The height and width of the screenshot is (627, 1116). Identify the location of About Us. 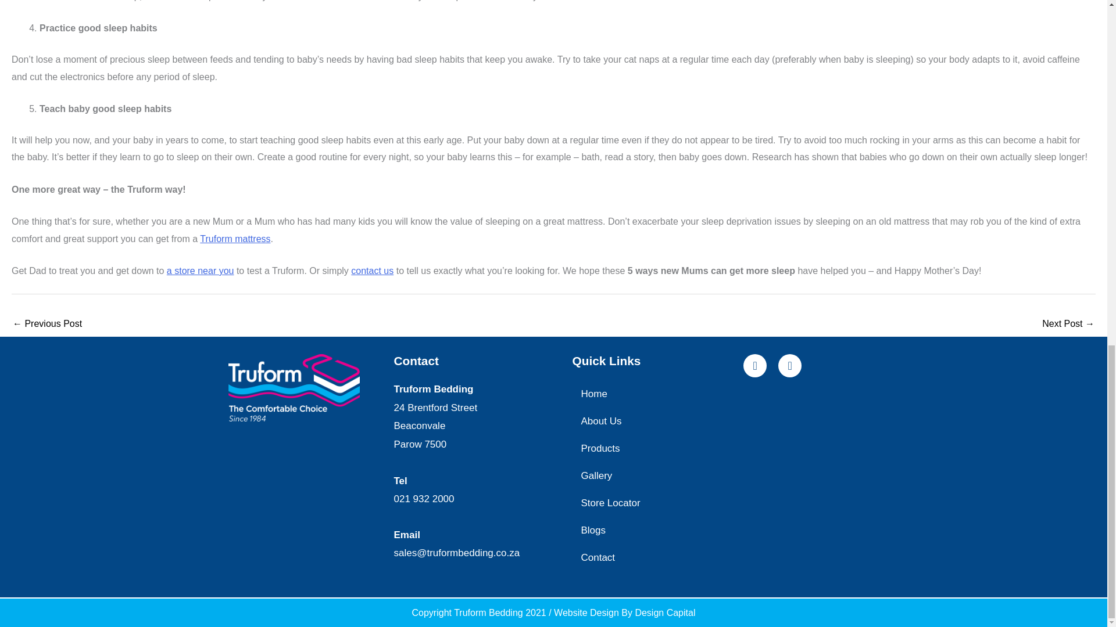
(652, 421).